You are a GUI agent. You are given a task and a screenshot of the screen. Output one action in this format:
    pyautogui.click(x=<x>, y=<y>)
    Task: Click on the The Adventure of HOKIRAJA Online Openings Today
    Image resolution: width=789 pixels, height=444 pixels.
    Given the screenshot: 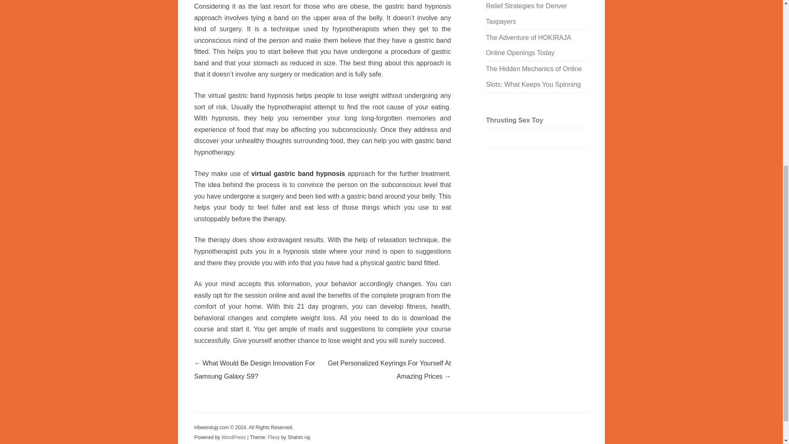 What is the action you would take?
    pyautogui.click(x=528, y=45)
    